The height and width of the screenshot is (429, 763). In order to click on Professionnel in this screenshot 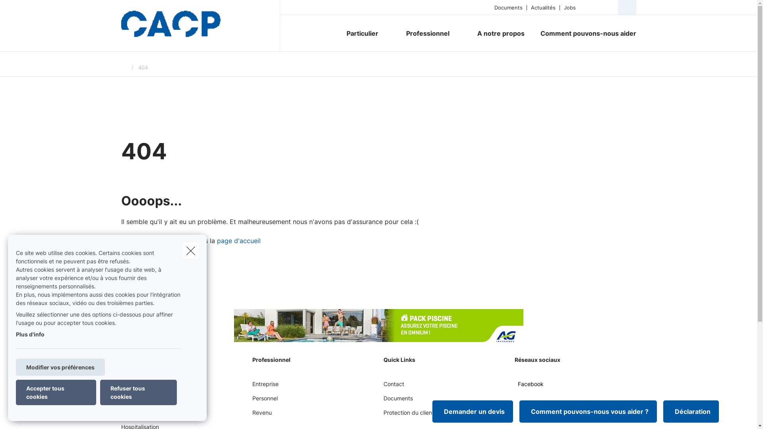, I will do `click(425, 33)`.